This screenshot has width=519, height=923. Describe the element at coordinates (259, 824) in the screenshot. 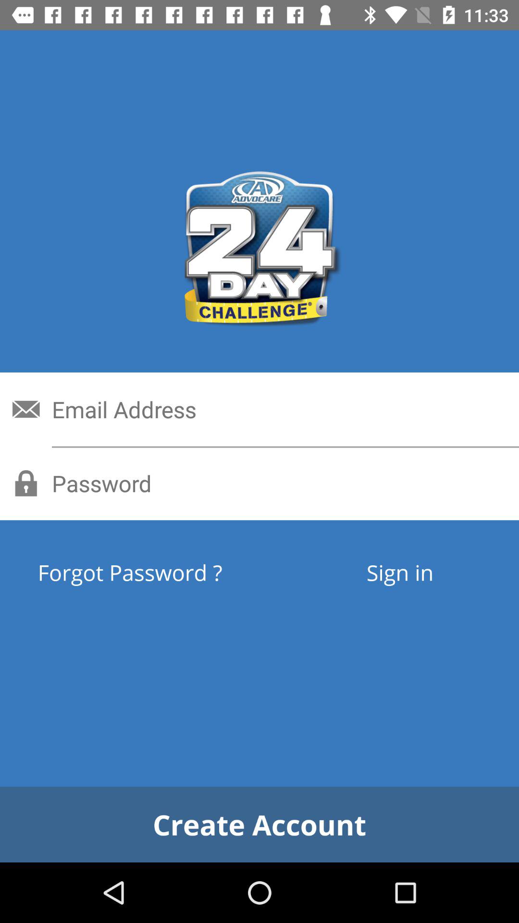

I see `launch the create account` at that location.